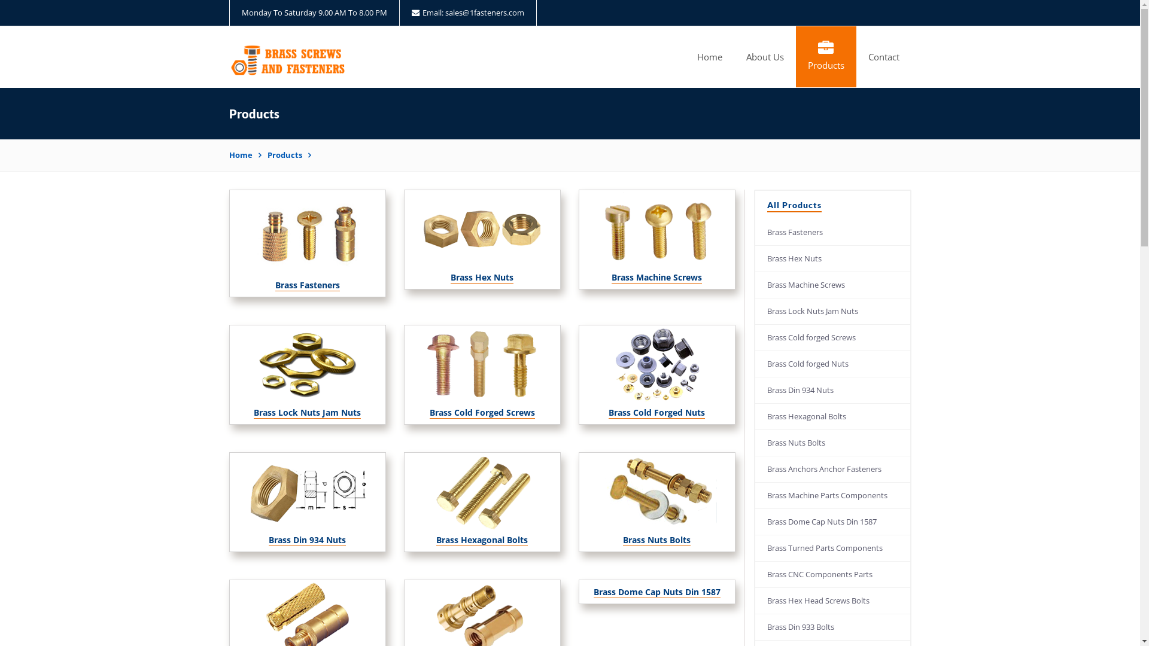 The height and width of the screenshot is (646, 1149). I want to click on Brass Lock Nuts Jam Nuts, so click(833, 312).